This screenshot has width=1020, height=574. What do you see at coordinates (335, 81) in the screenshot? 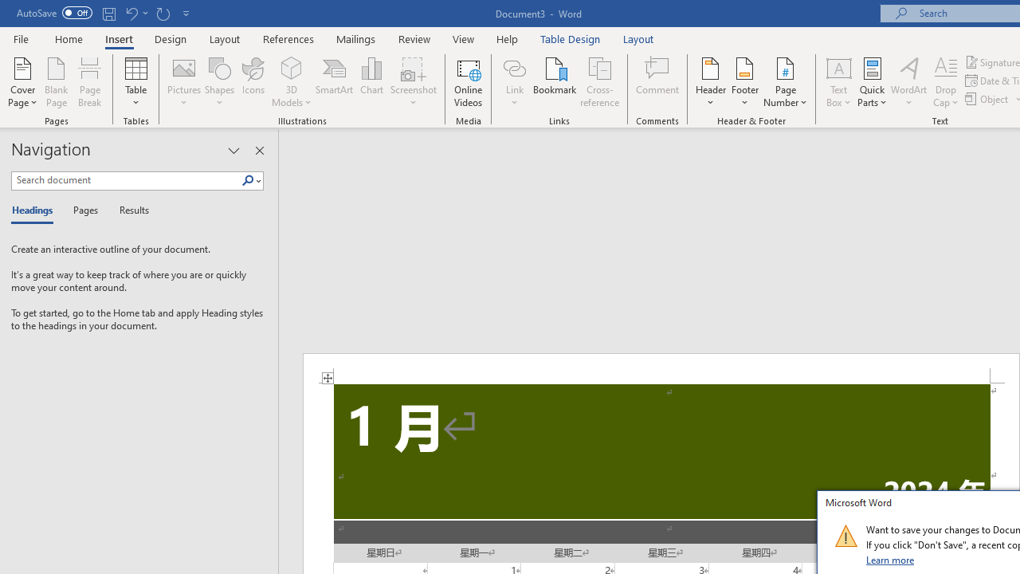
I see `SmartArt...` at bounding box center [335, 81].